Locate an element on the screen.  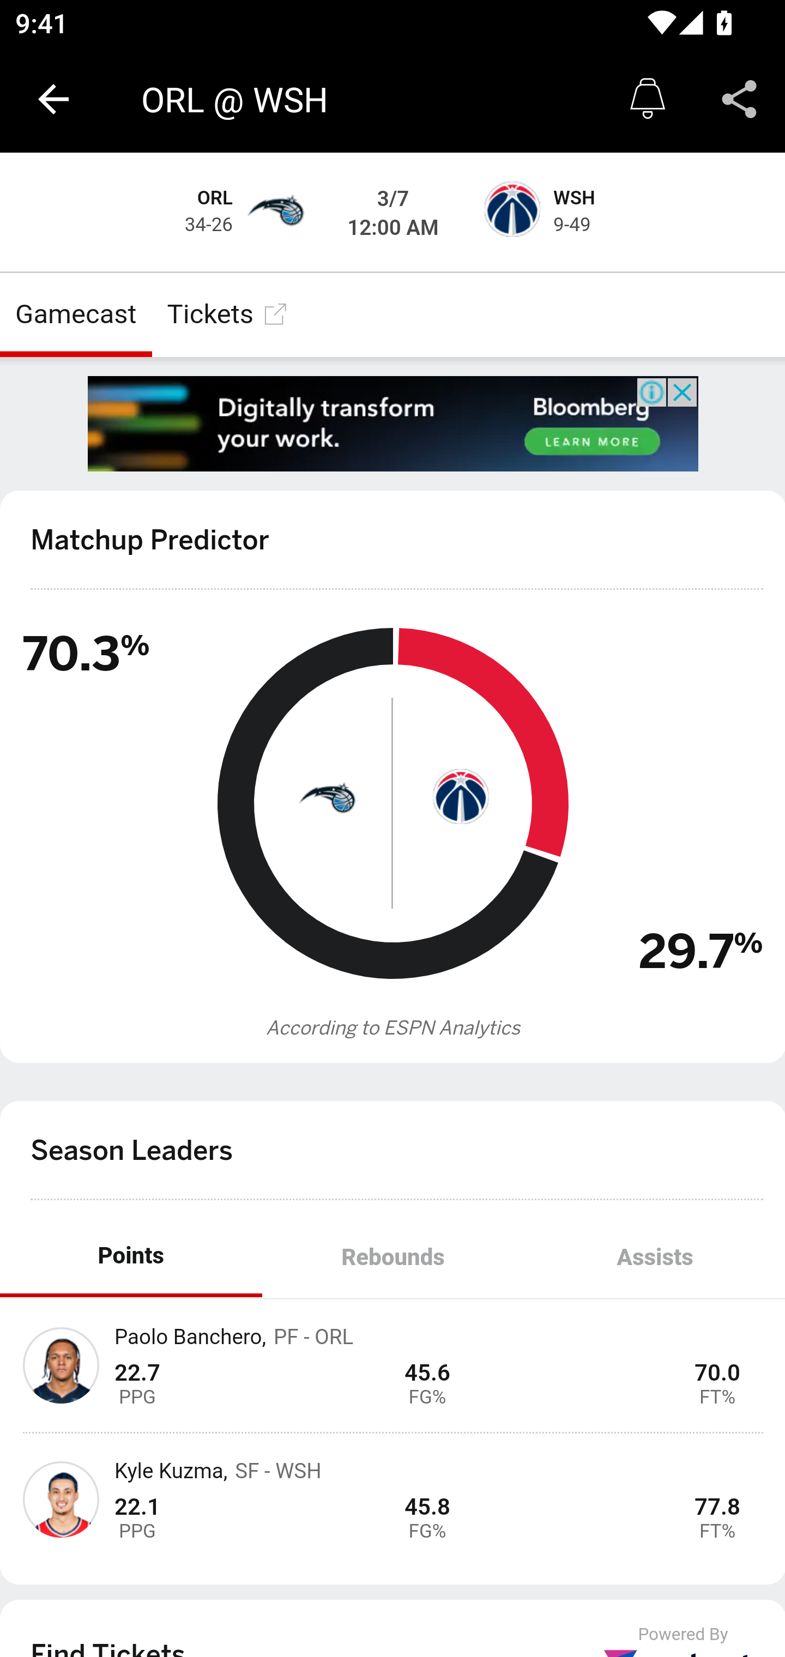
Orlando Magic is located at coordinates (275, 212).